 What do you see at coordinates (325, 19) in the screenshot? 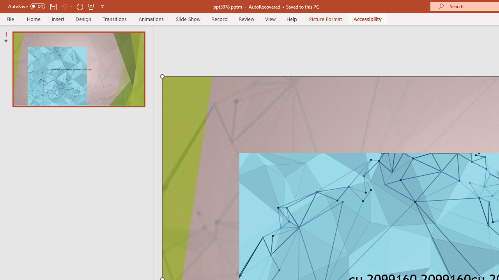
I see `Picture Format` at bounding box center [325, 19].